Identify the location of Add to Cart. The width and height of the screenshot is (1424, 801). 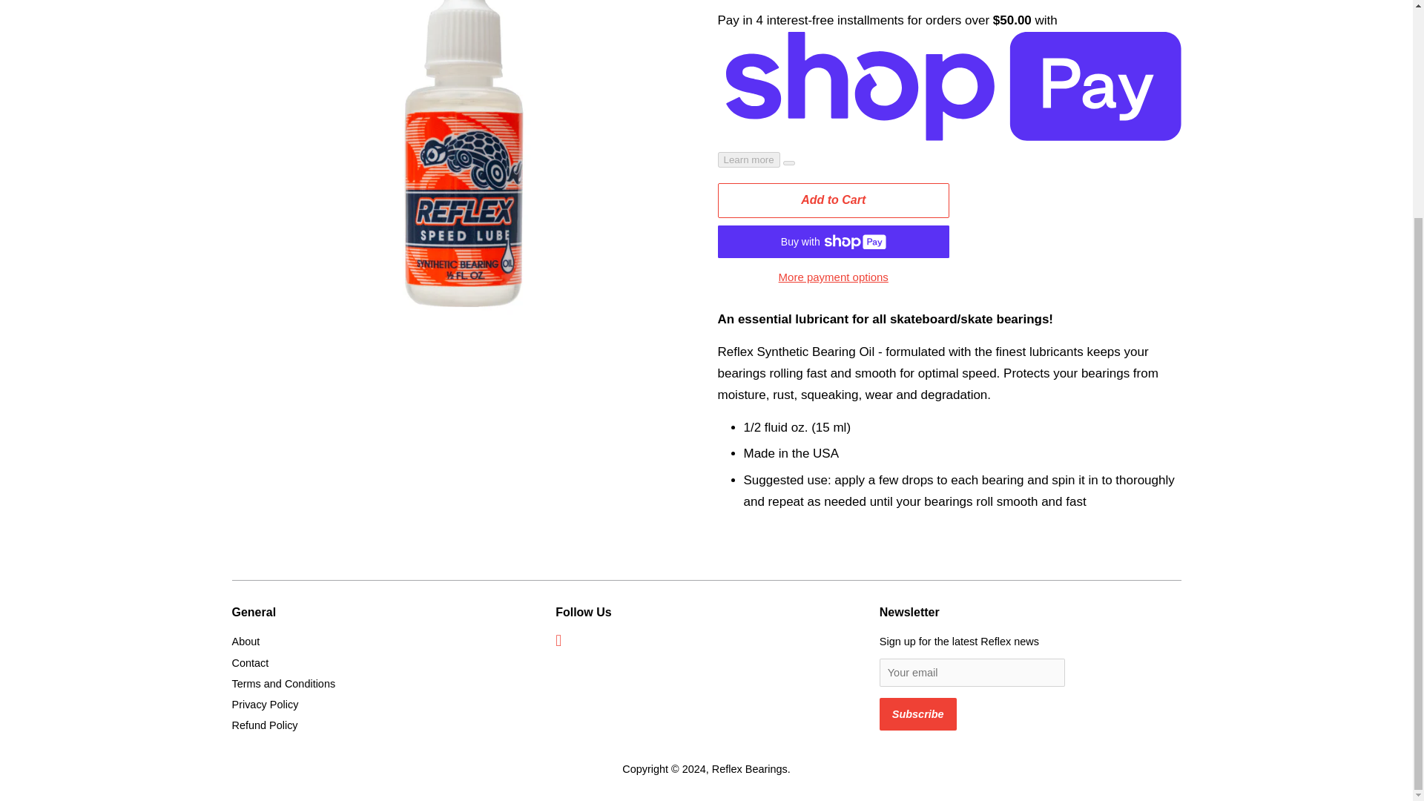
(834, 200).